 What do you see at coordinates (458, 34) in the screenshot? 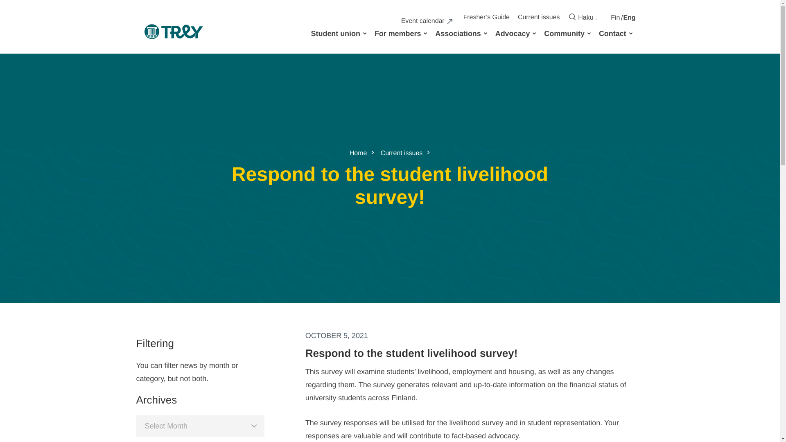
I see `Associations` at bounding box center [458, 34].